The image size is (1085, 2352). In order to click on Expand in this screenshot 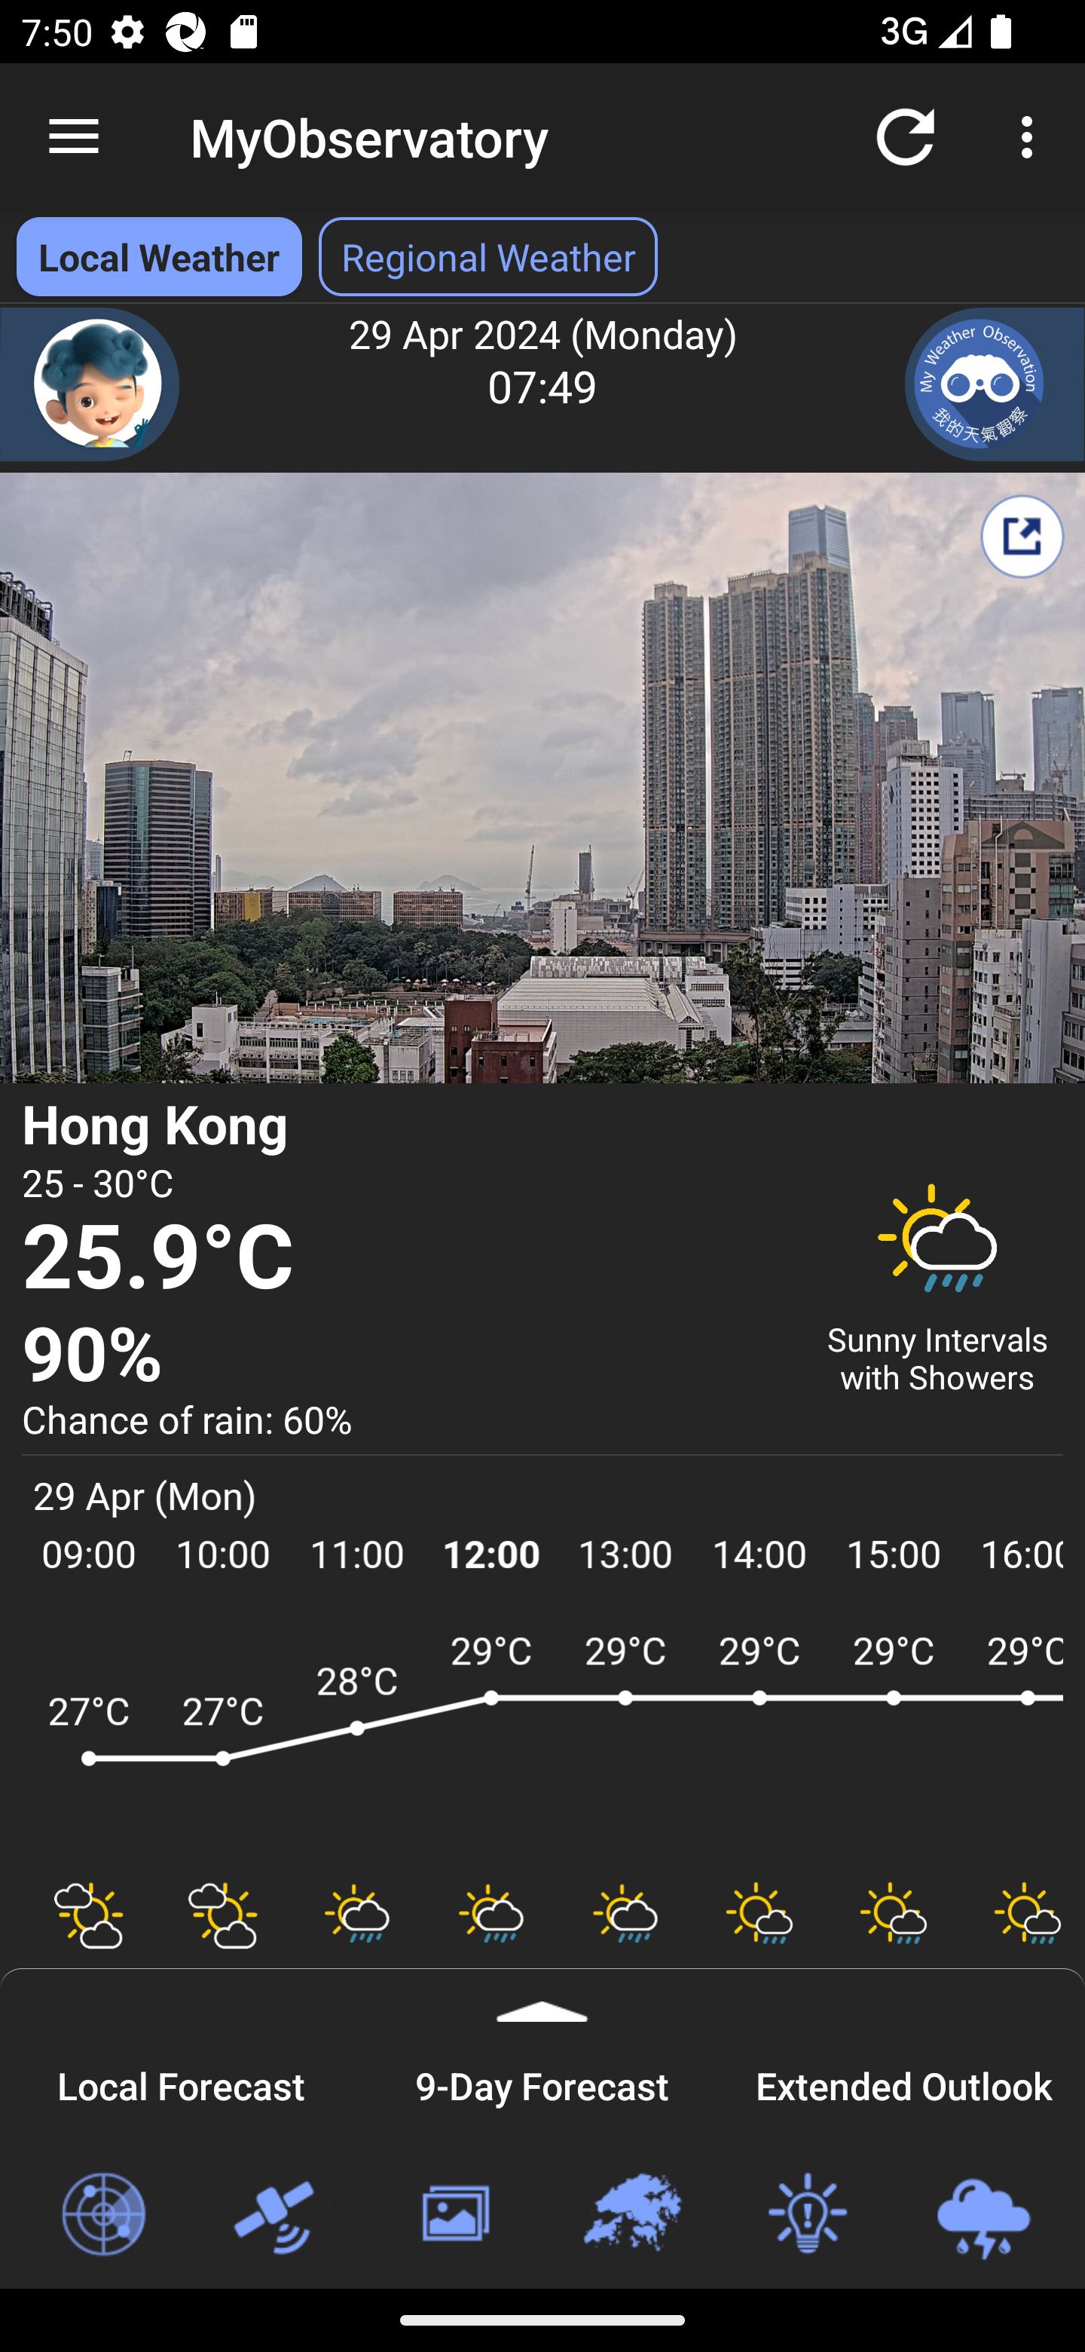, I will do `click(542, 1995)`.